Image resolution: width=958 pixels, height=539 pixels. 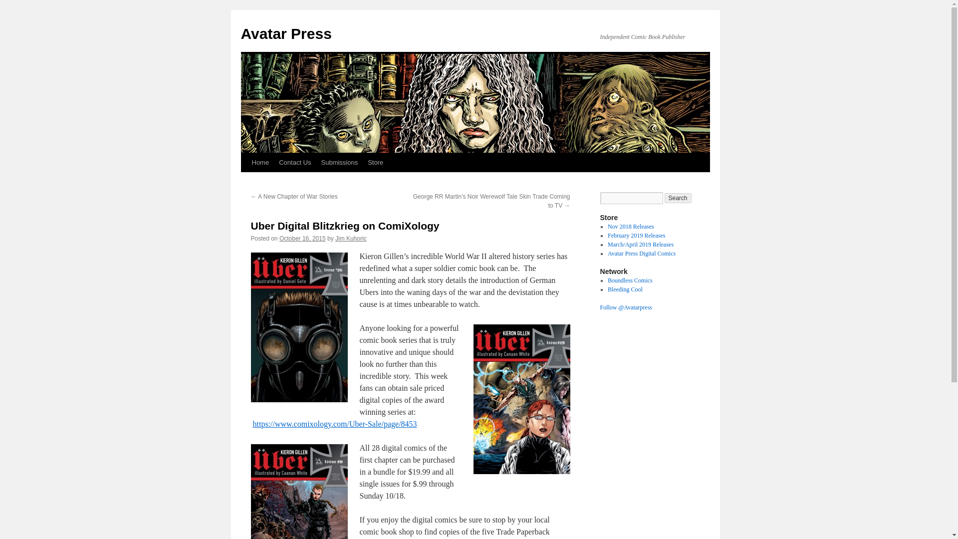 I want to click on October 16, 2015, so click(x=302, y=238).